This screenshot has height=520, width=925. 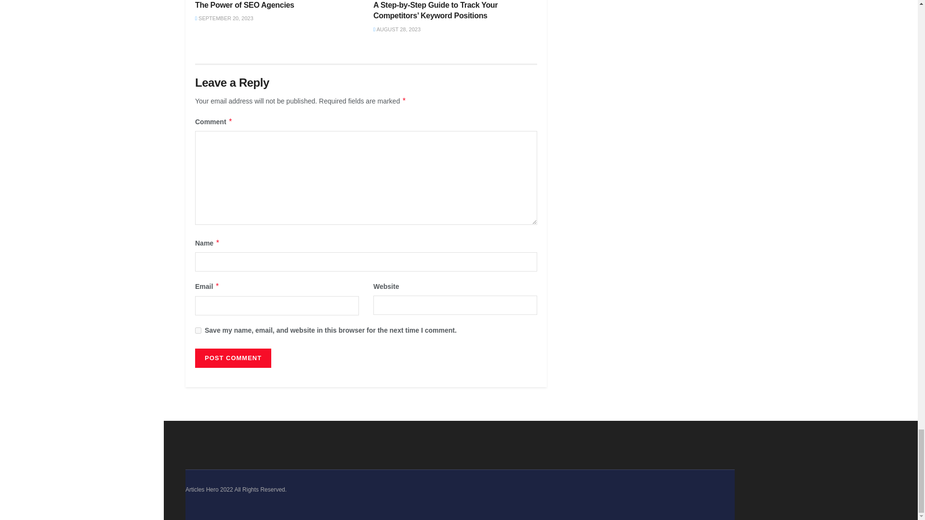 What do you see at coordinates (233, 358) in the screenshot?
I see `Post Comment` at bounding box center [233, 358].